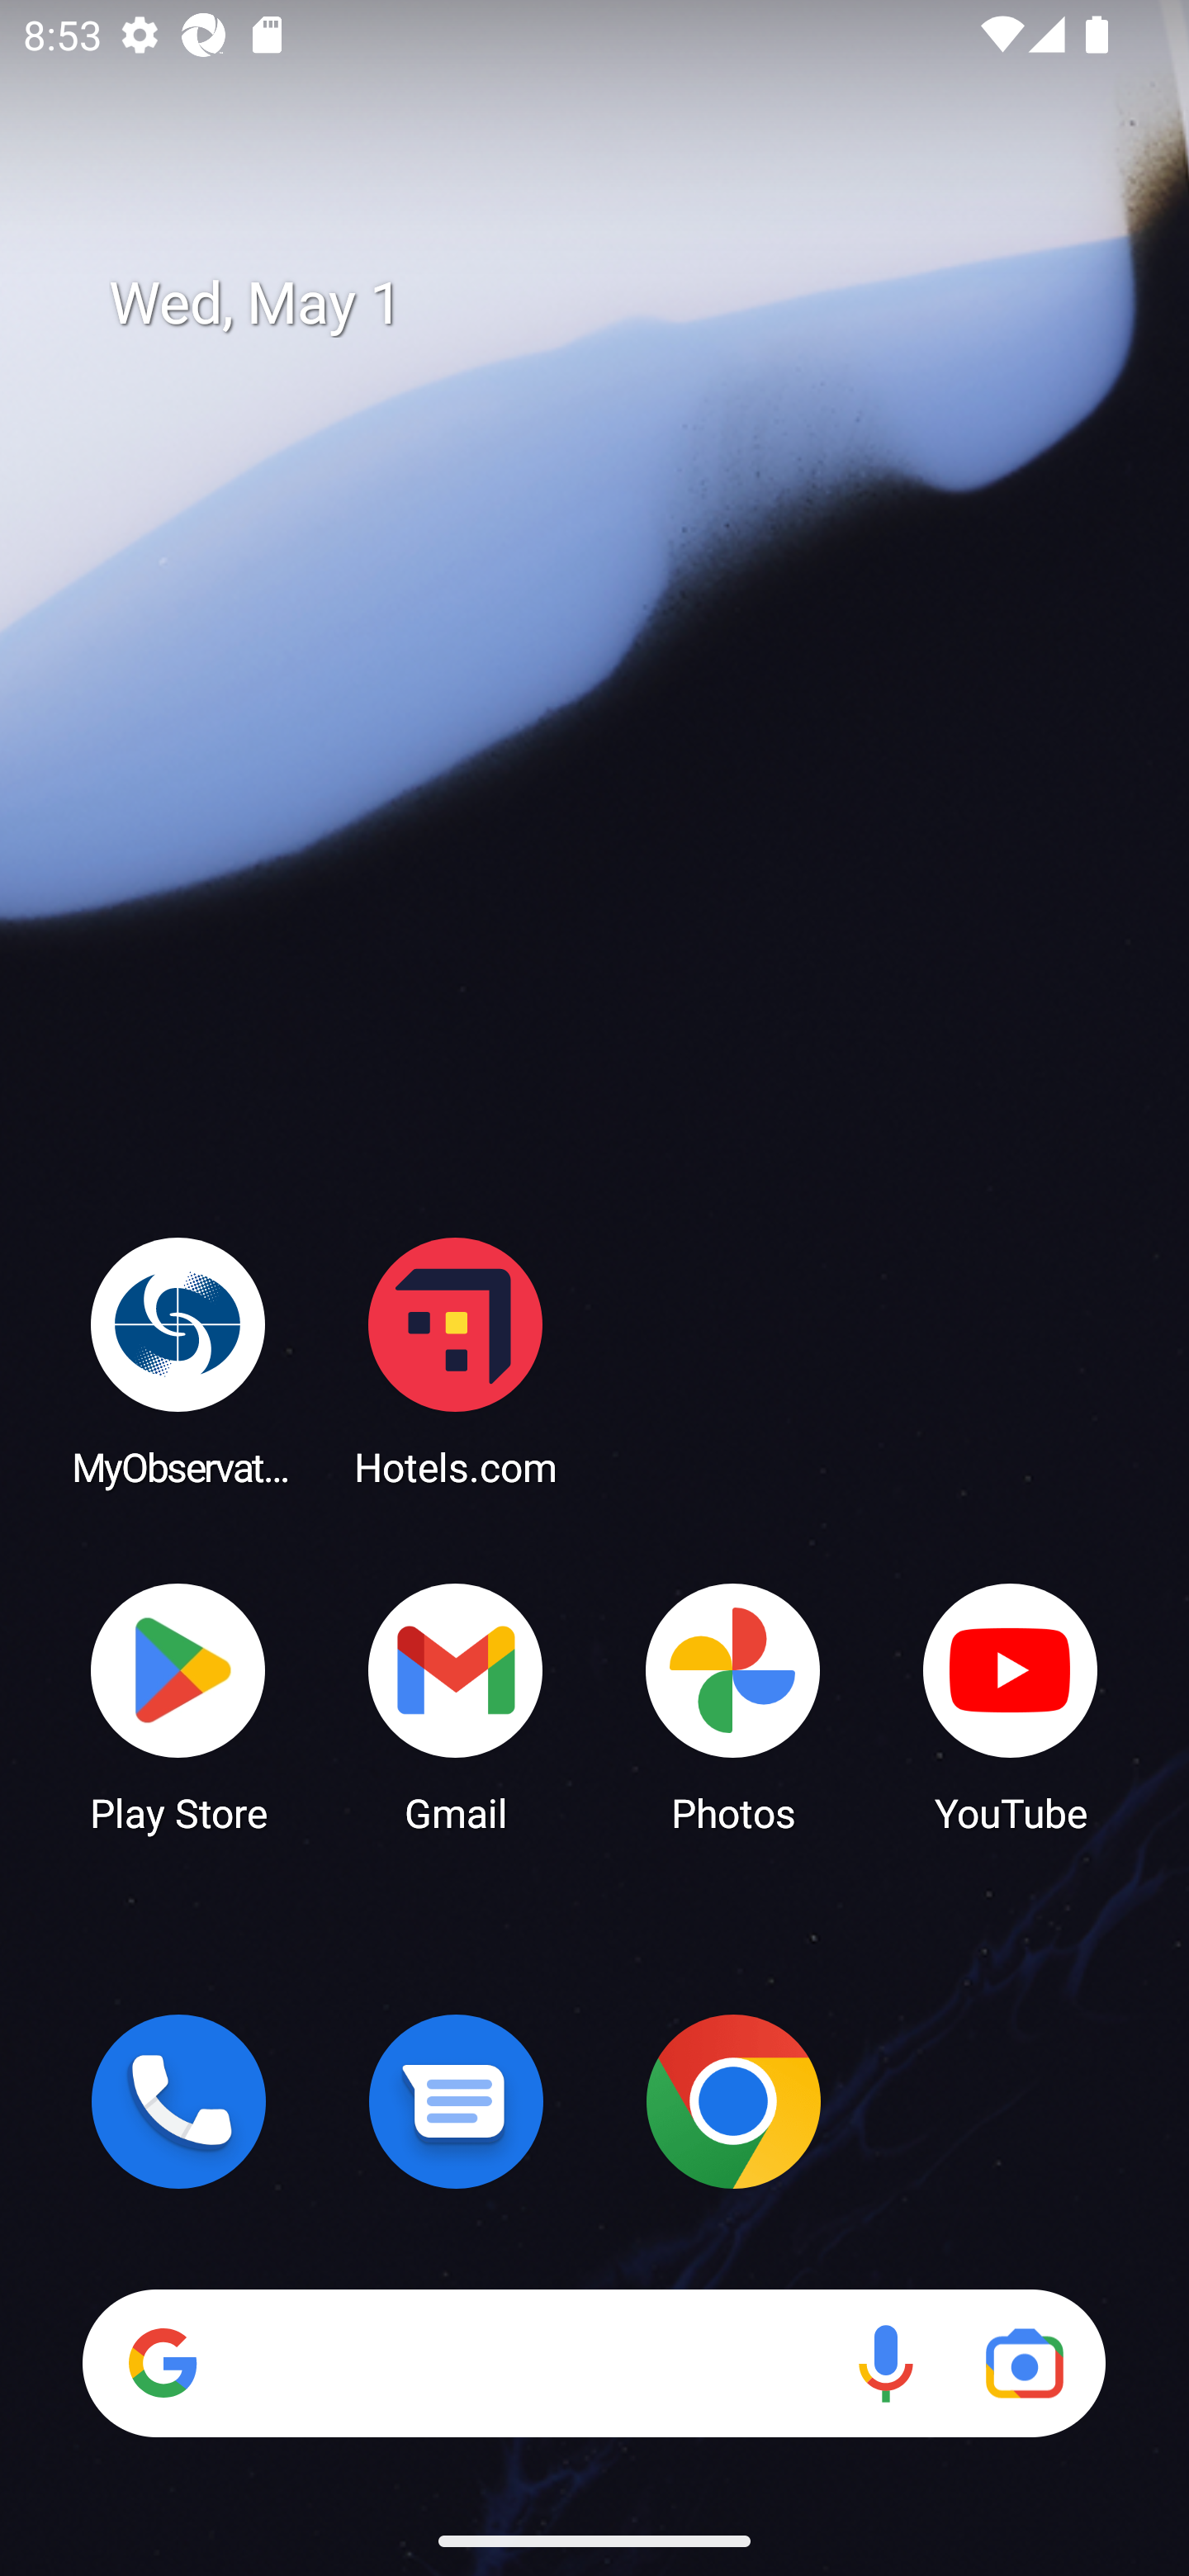  I want to click on Voice search, so click(885, 2363).